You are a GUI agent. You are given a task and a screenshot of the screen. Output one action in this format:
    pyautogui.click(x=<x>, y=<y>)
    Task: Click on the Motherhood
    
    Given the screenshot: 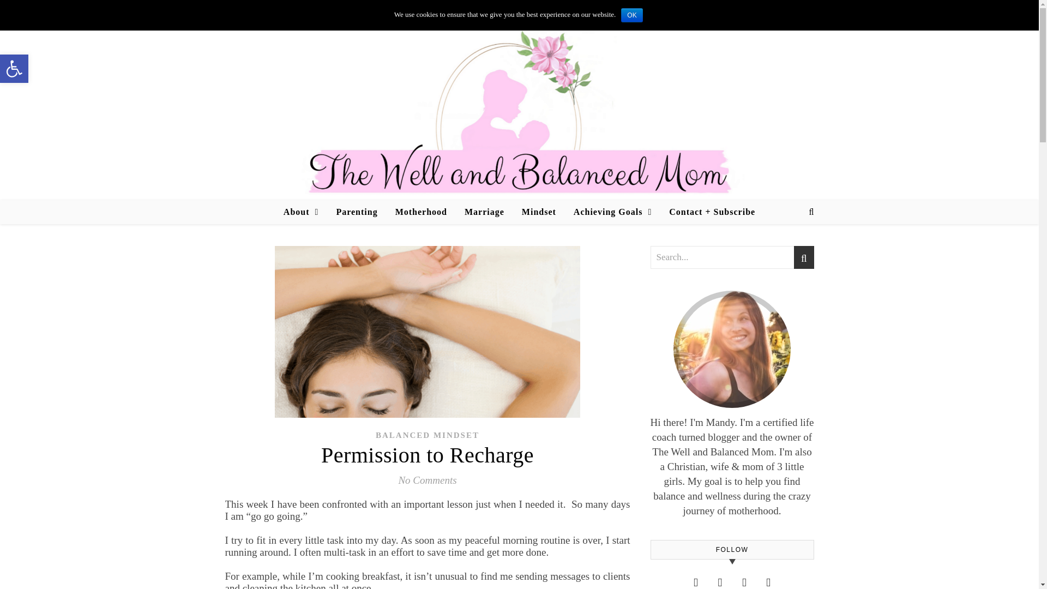 What is the action you would take?
    pyautogui.click(x=421, y=212)
    